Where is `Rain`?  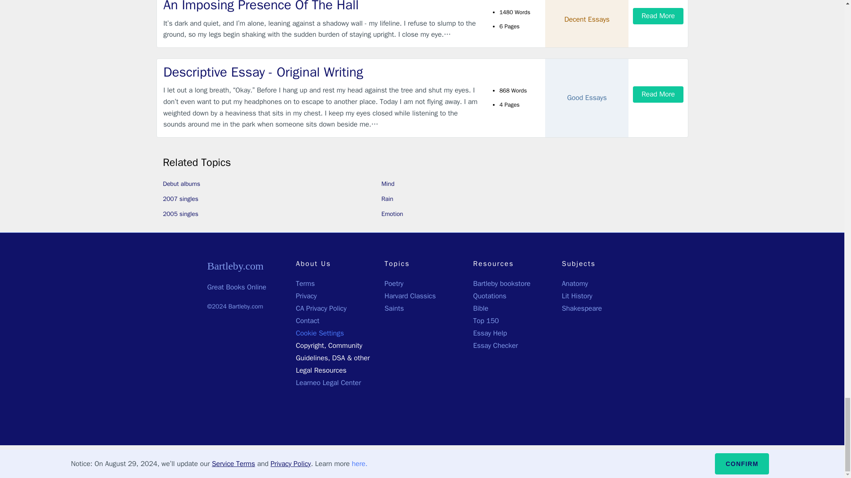 Rain is located at coordinates (387, 198).